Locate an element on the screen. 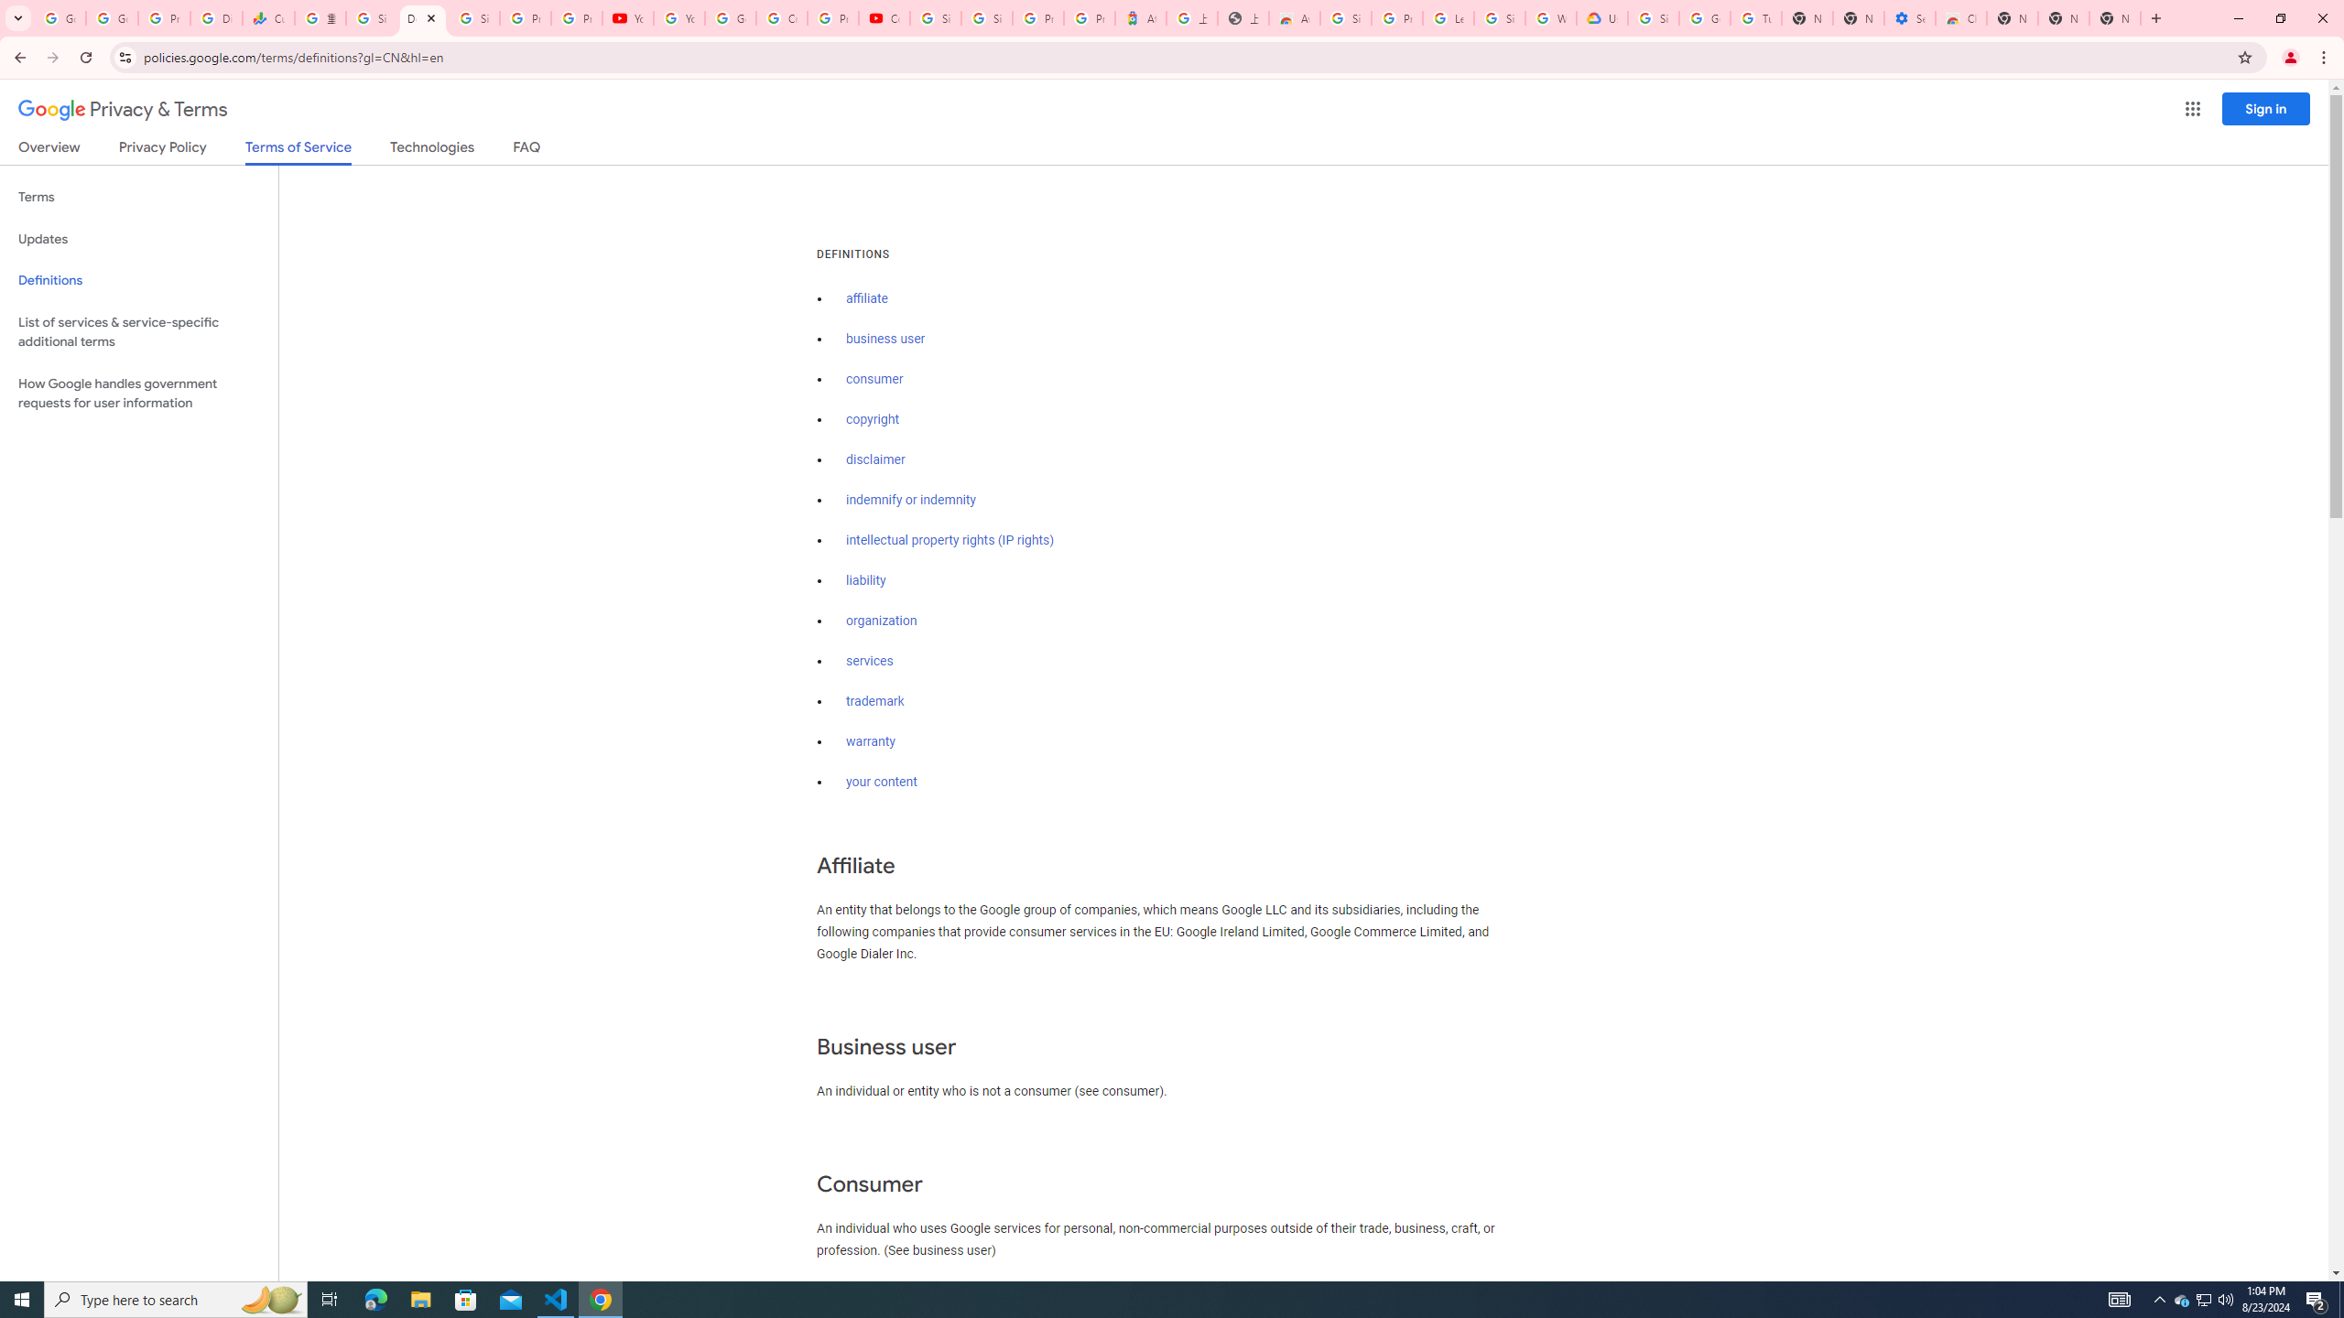 Image resolution: width=2344 pixels, height=1318 pixels. Content Creator Programs & Opportunities - YouTube Creators is located at coordinates (884, 18).